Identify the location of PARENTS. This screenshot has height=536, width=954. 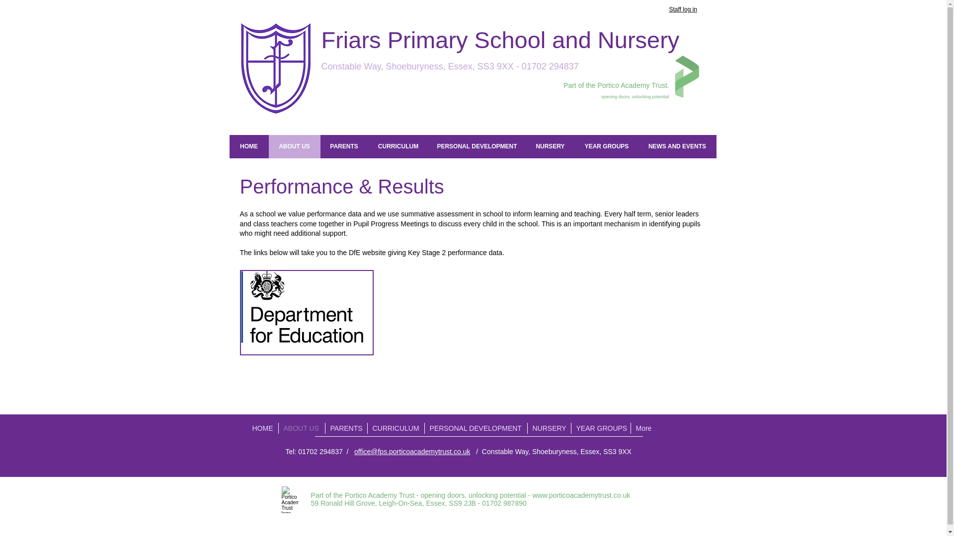
(343, 146).